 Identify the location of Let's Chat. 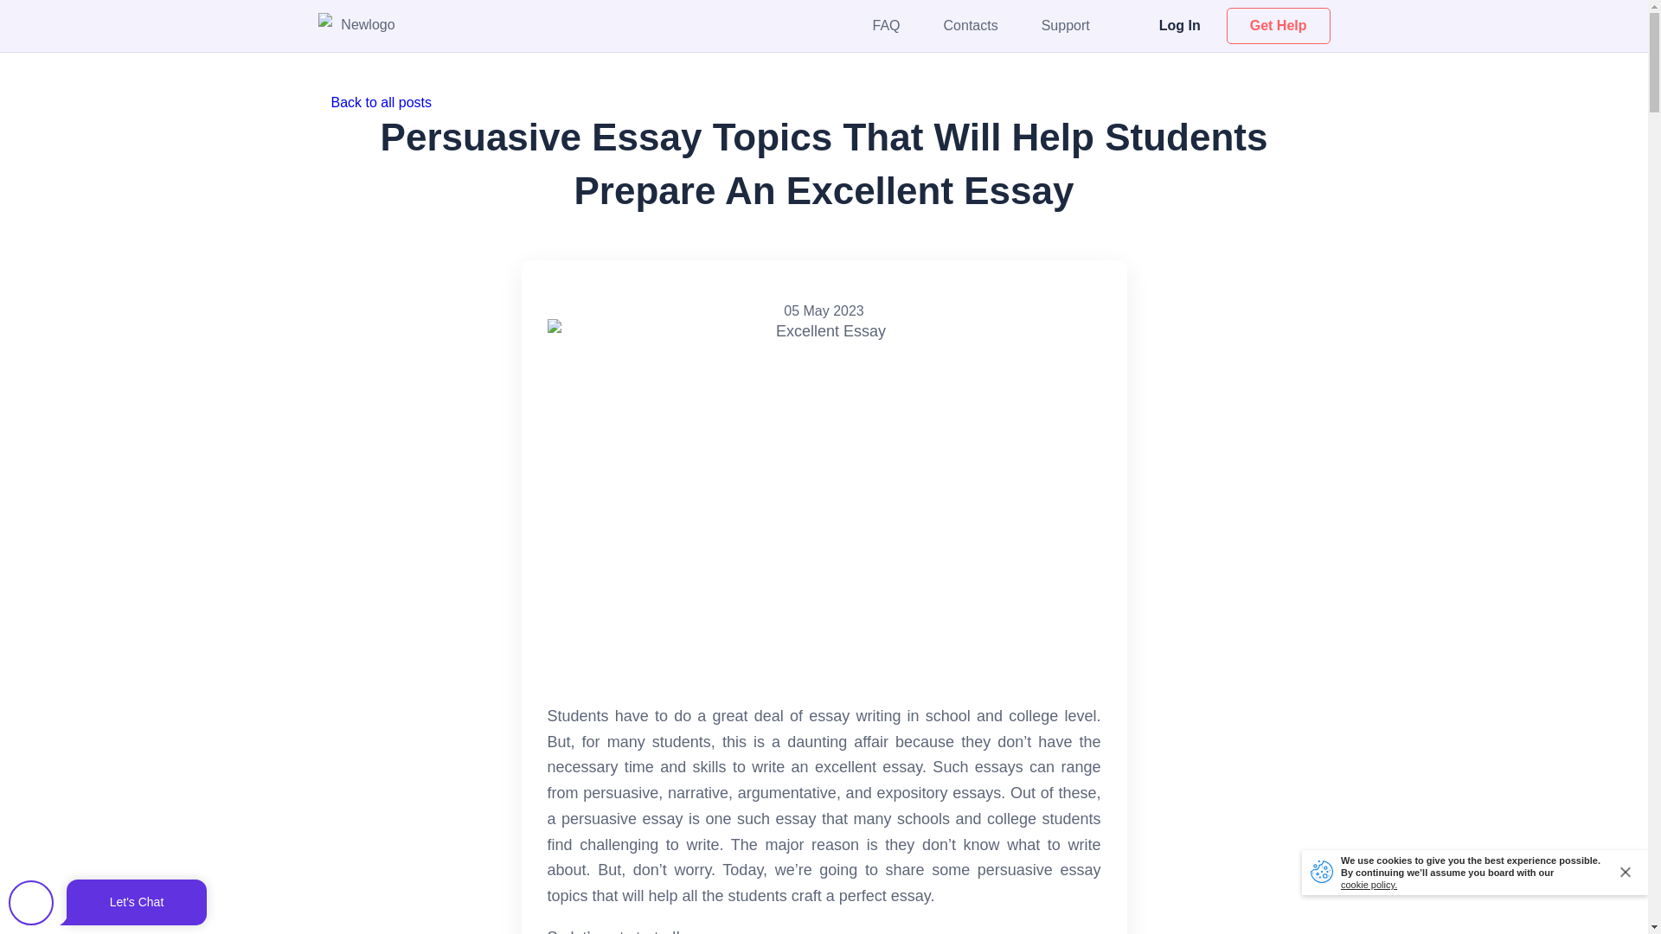
(107, 903).